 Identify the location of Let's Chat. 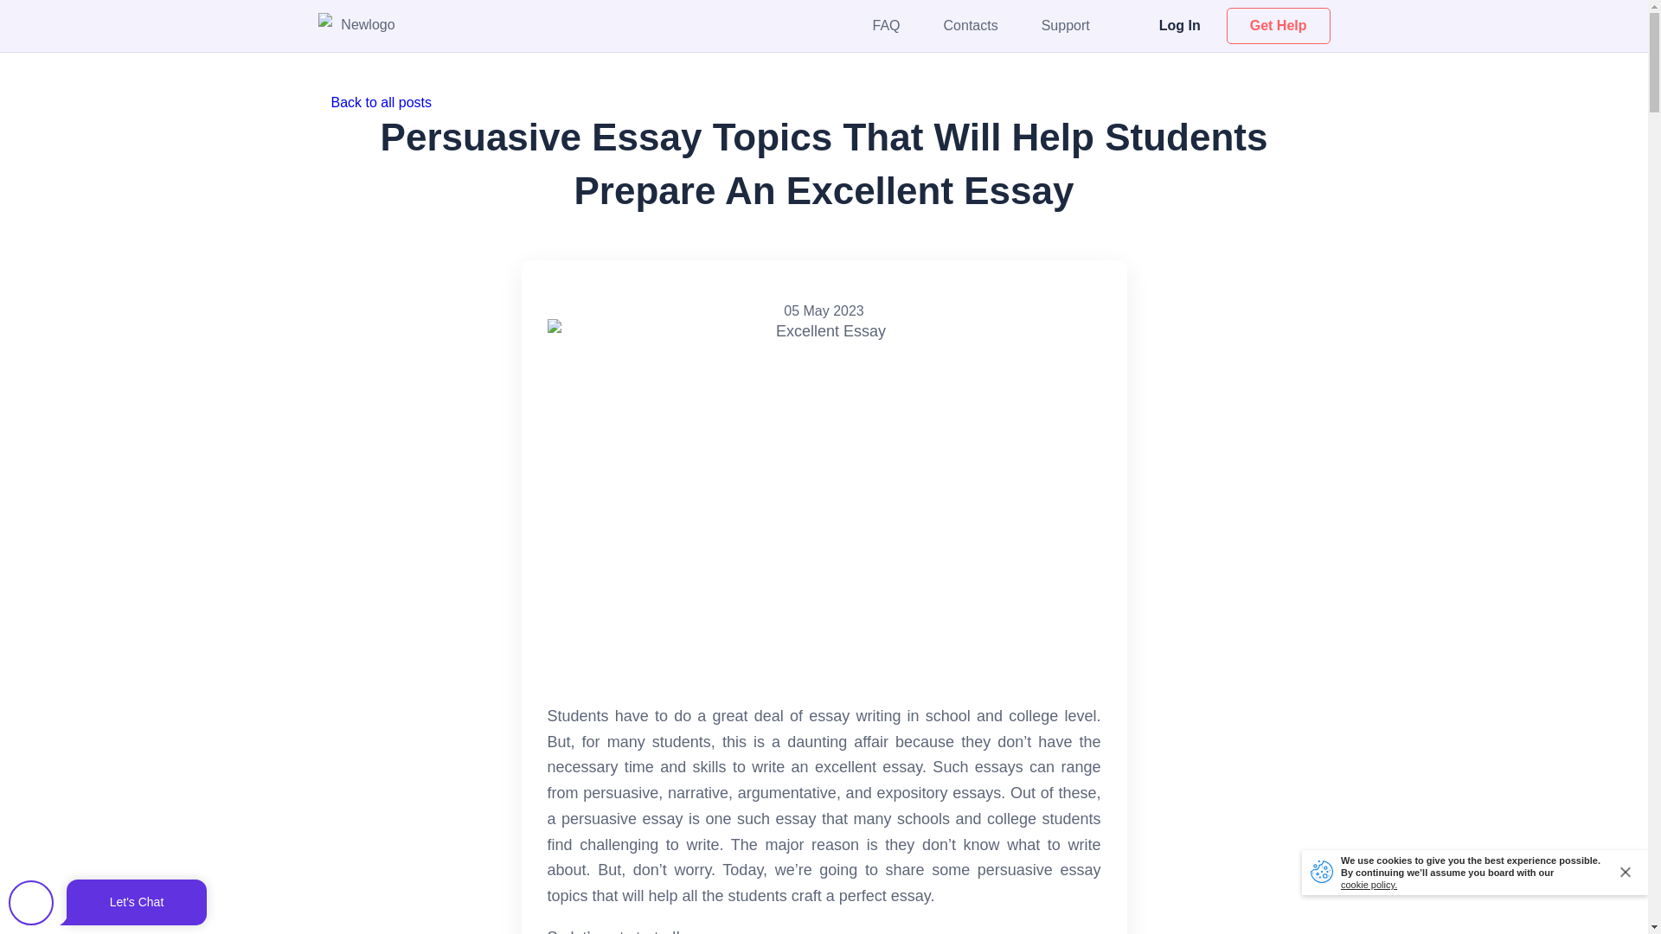
(107, 903).